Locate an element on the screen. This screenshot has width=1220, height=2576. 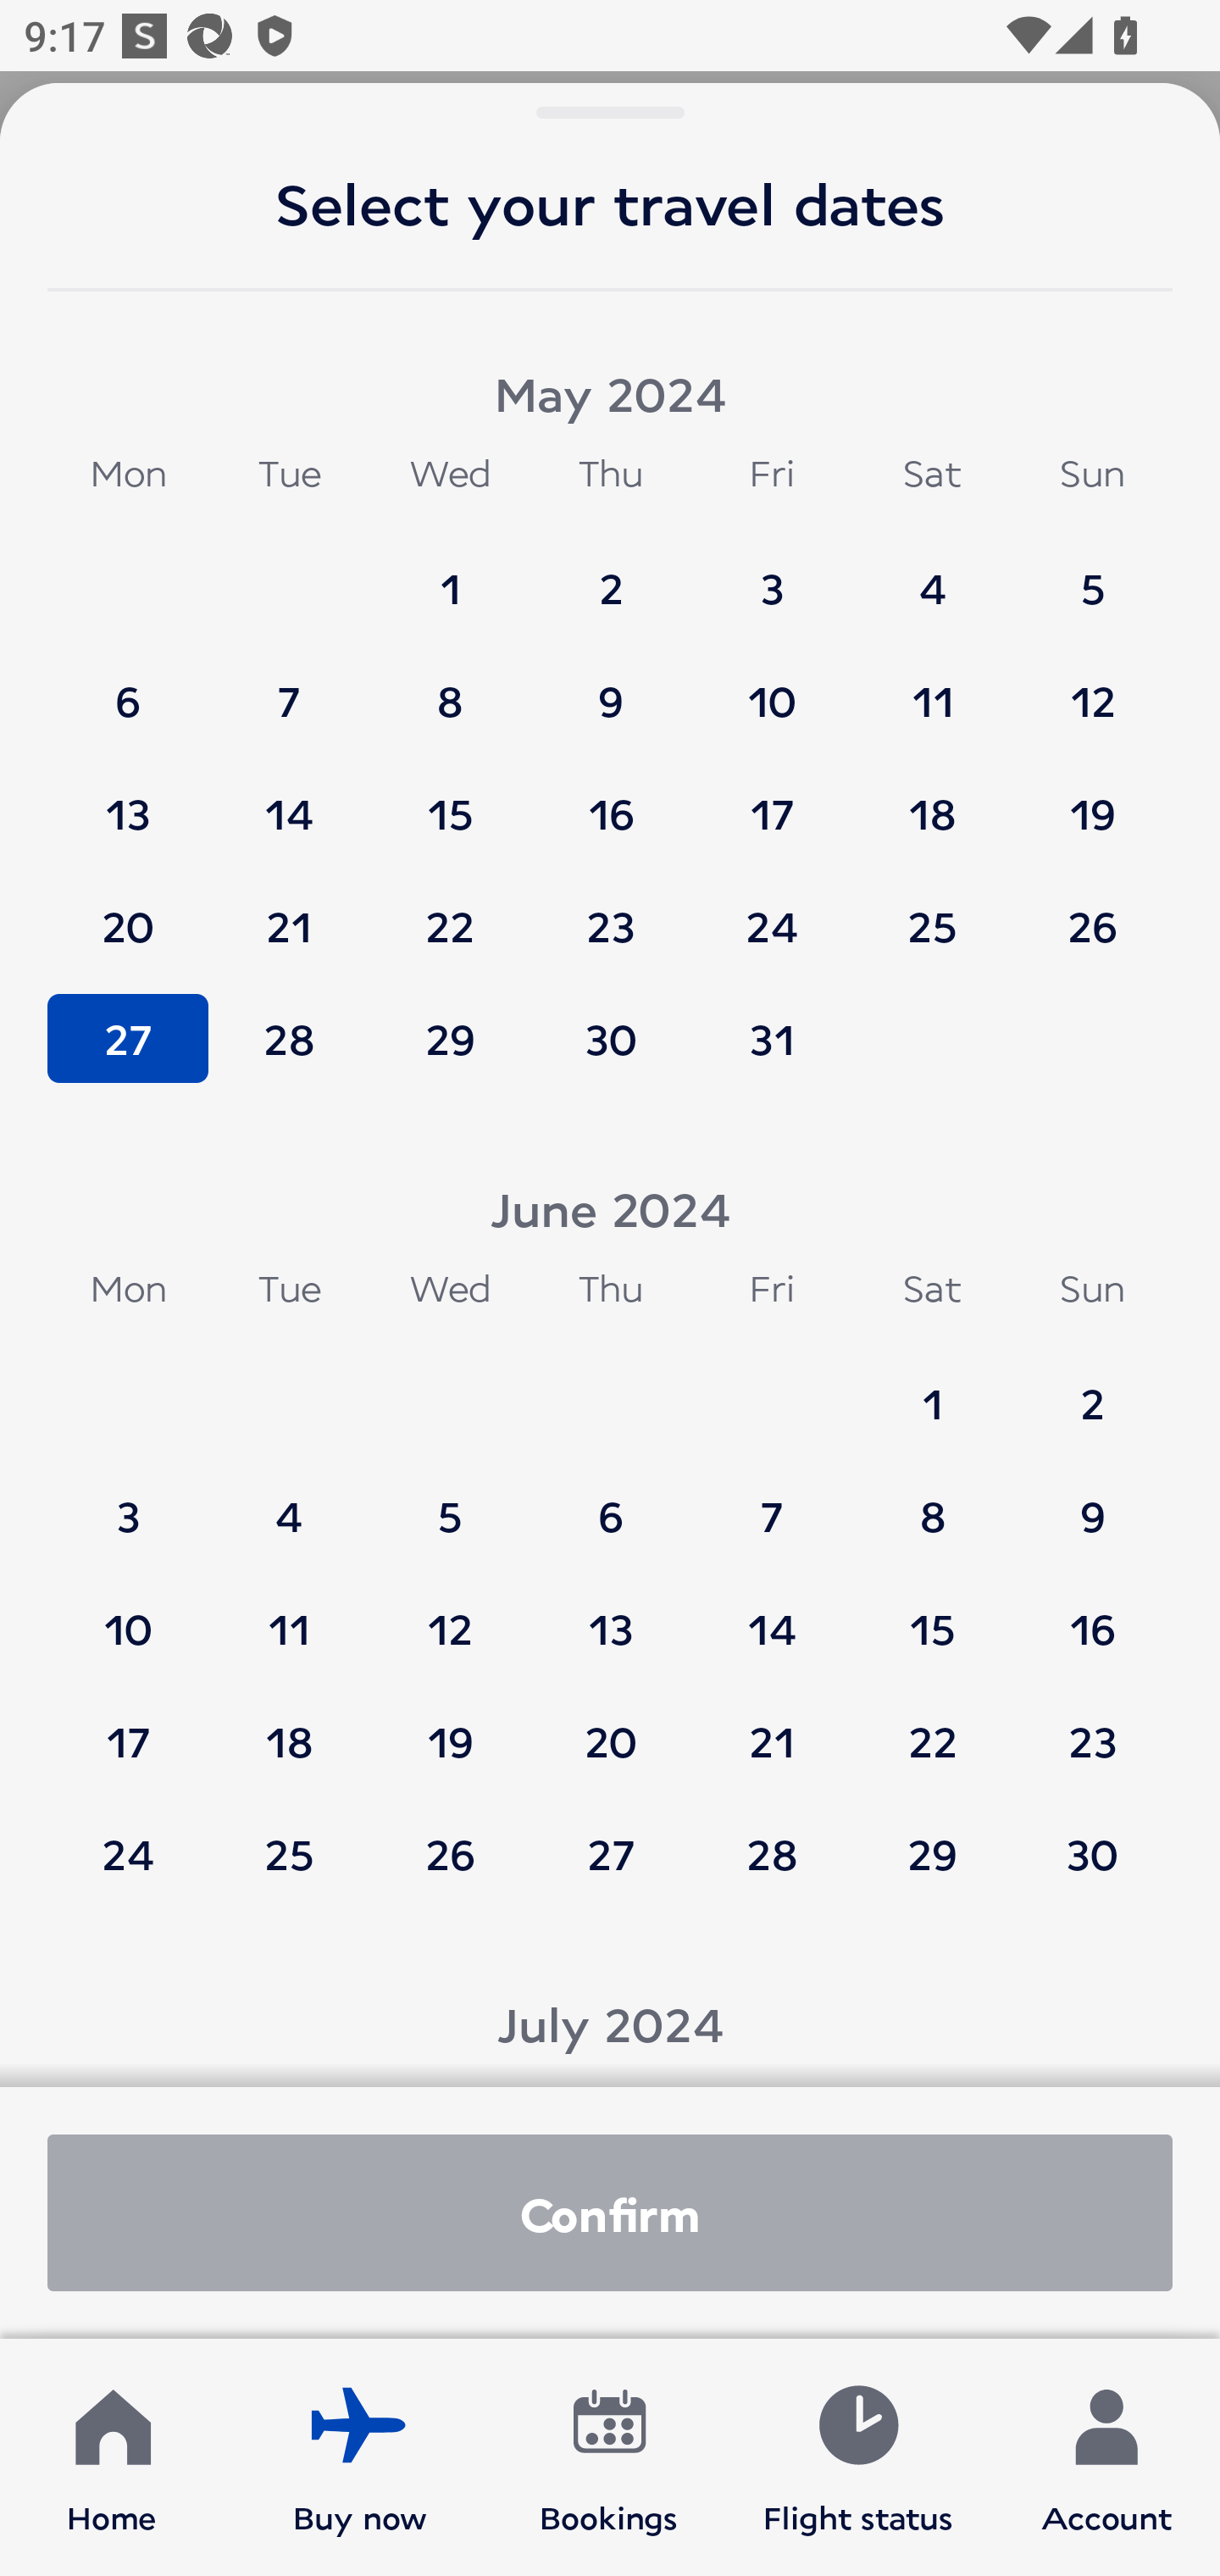
Account is located at coordinates (1106, 2457).